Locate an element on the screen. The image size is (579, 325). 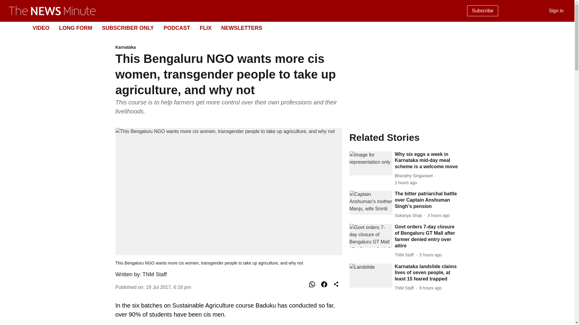
2024-07-18 10:26 is located at coordinates (430, 288).